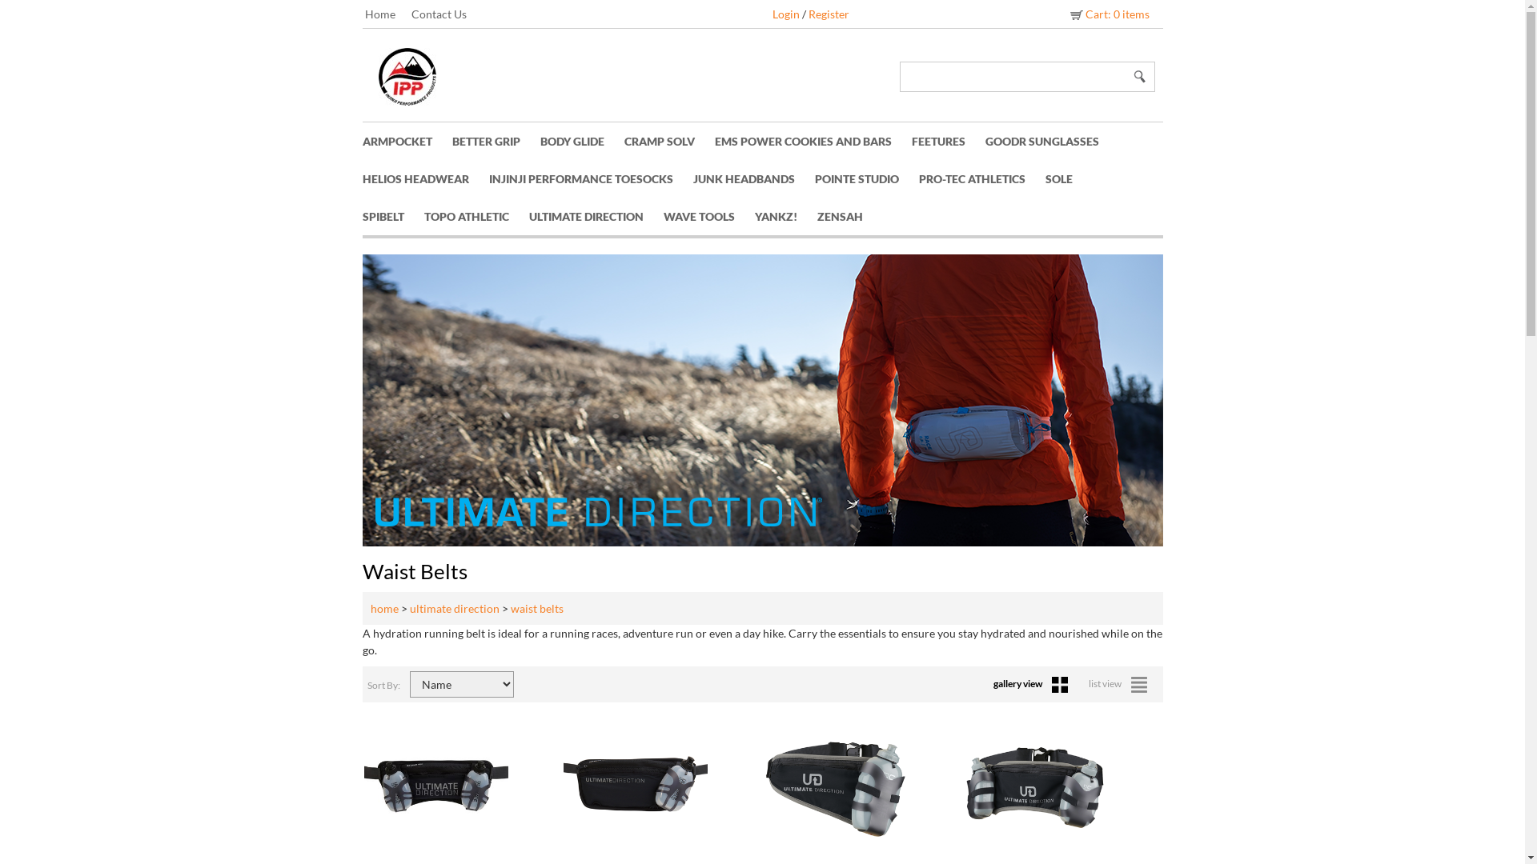 Image resolution: width=1537 pixels, height=864 pixels. Describe the element at coordinates (708, 216) in the screenshot. I see `WAVE TOOLS` at that location.